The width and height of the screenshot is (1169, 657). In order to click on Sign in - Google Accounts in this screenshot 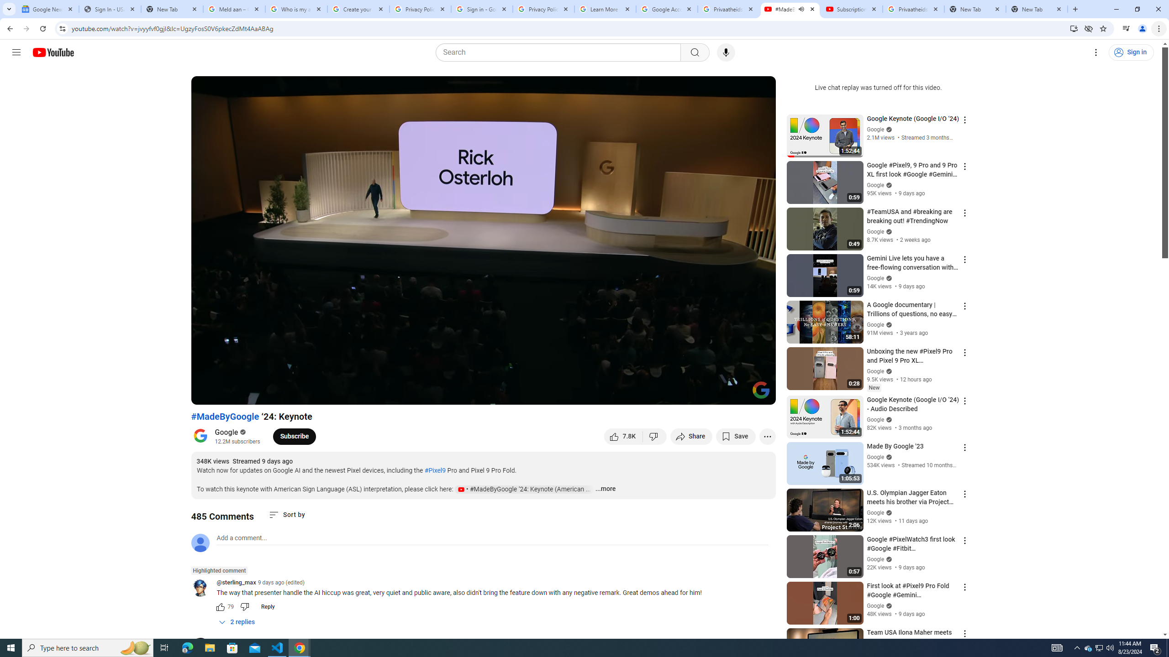, I will do `click(481, 9)`.